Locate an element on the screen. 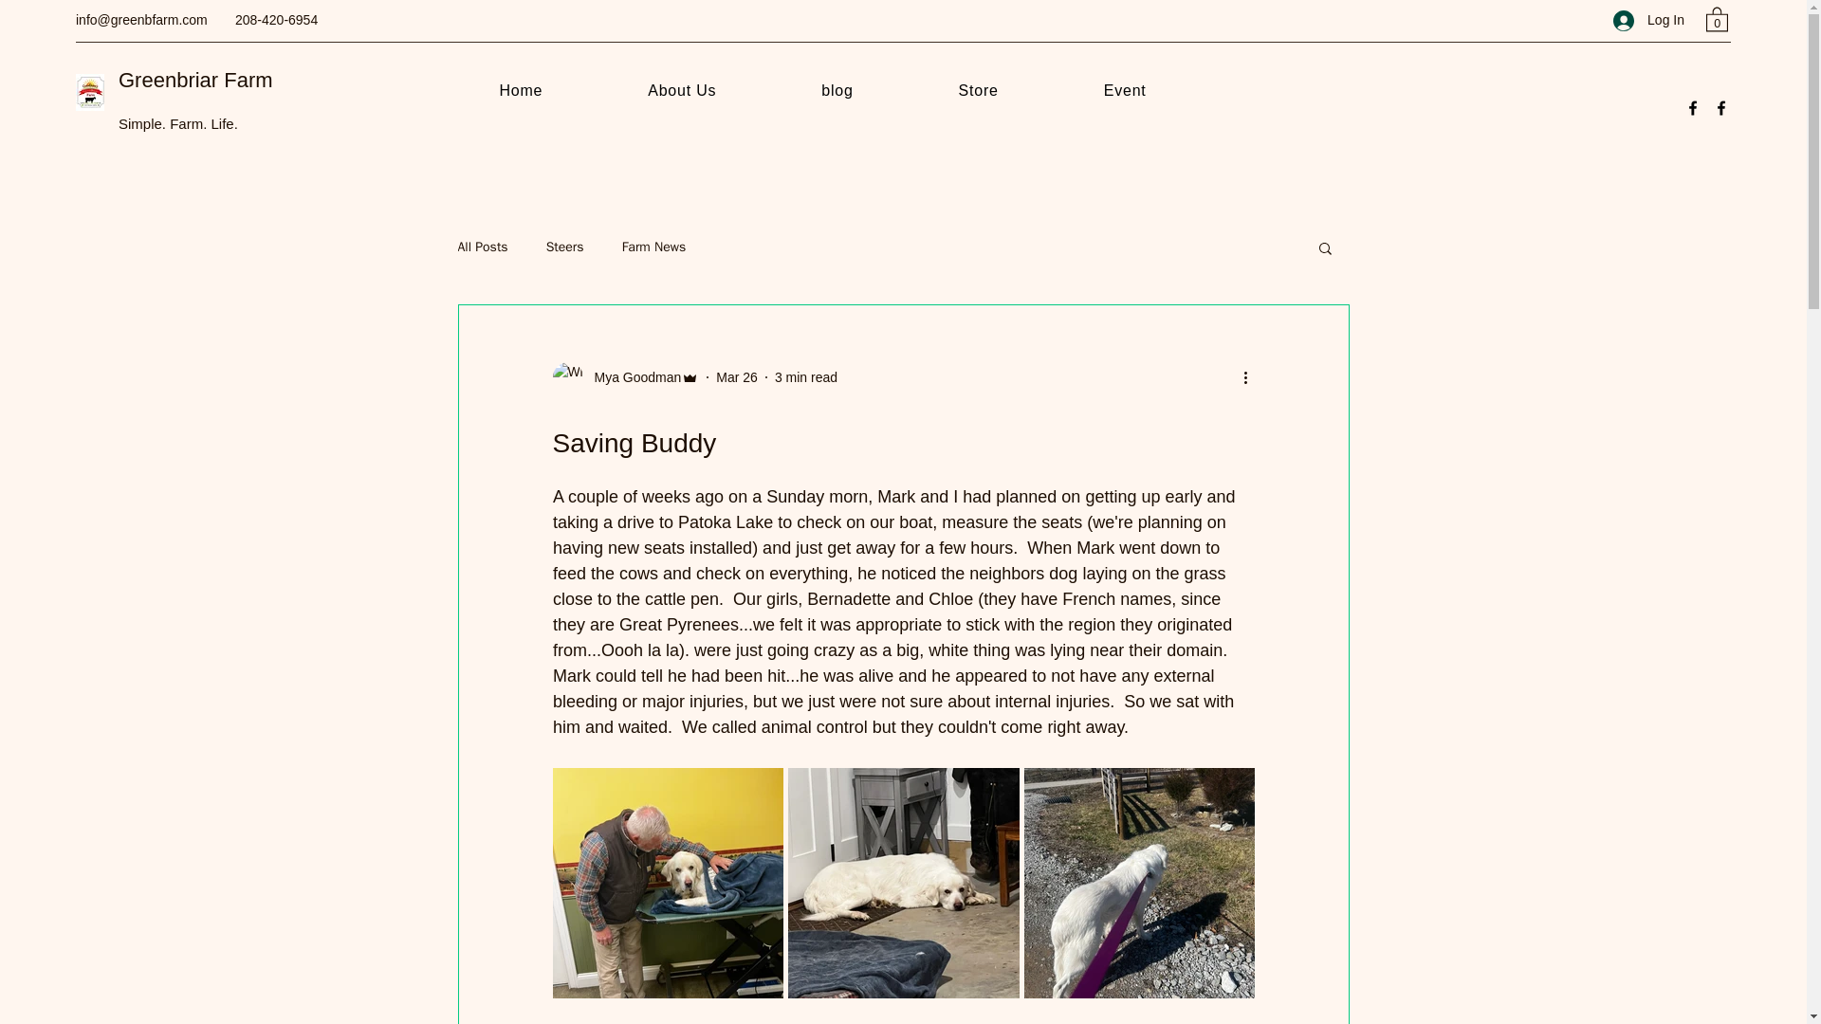  All Posts is located at coordinates (482, 247).